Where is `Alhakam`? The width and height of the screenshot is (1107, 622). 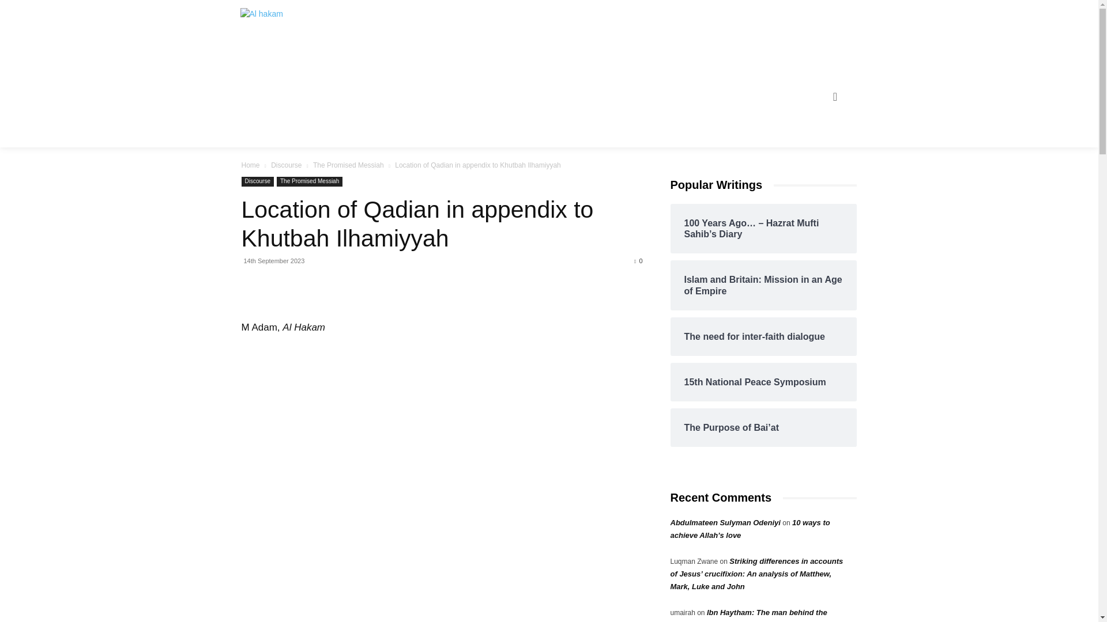
Alhakam is located at coordinates (283, 21).